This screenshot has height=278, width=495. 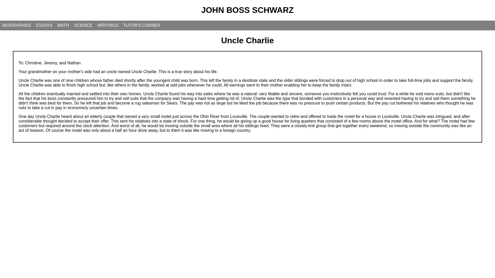 What do you see at coordinates (44, 25) in the screenshot?
I see `ESSAYS` at bounding box center [44, 25].